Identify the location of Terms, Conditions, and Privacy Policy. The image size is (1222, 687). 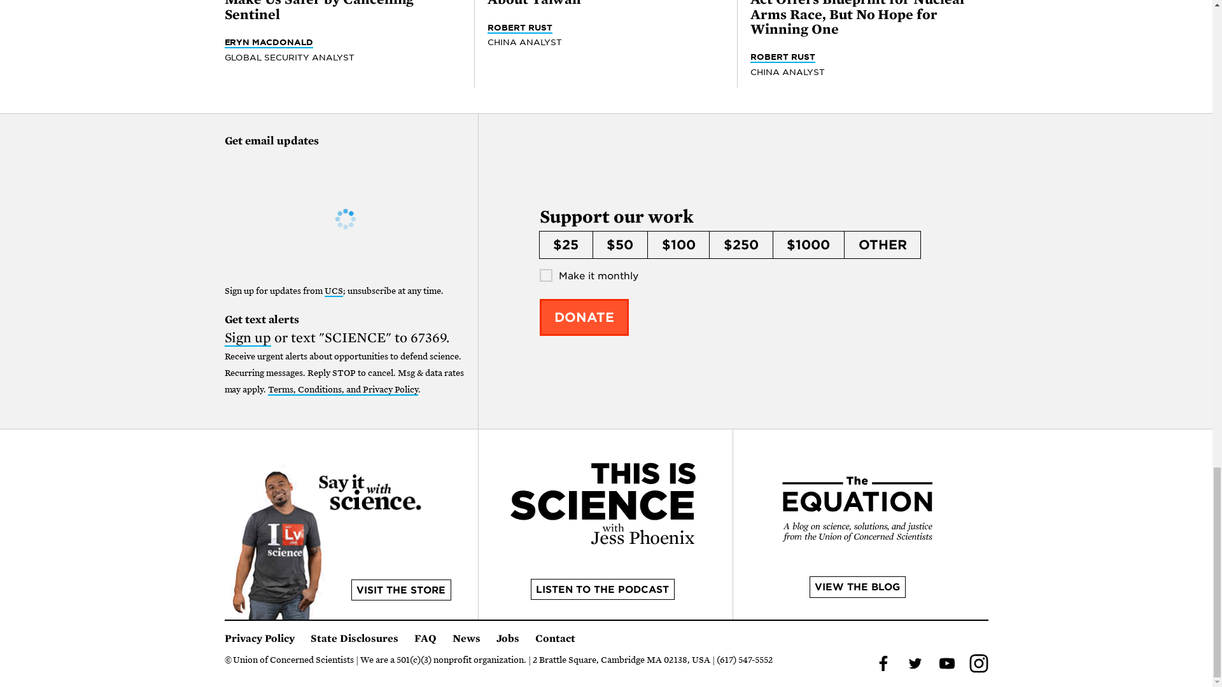
(342, 390).